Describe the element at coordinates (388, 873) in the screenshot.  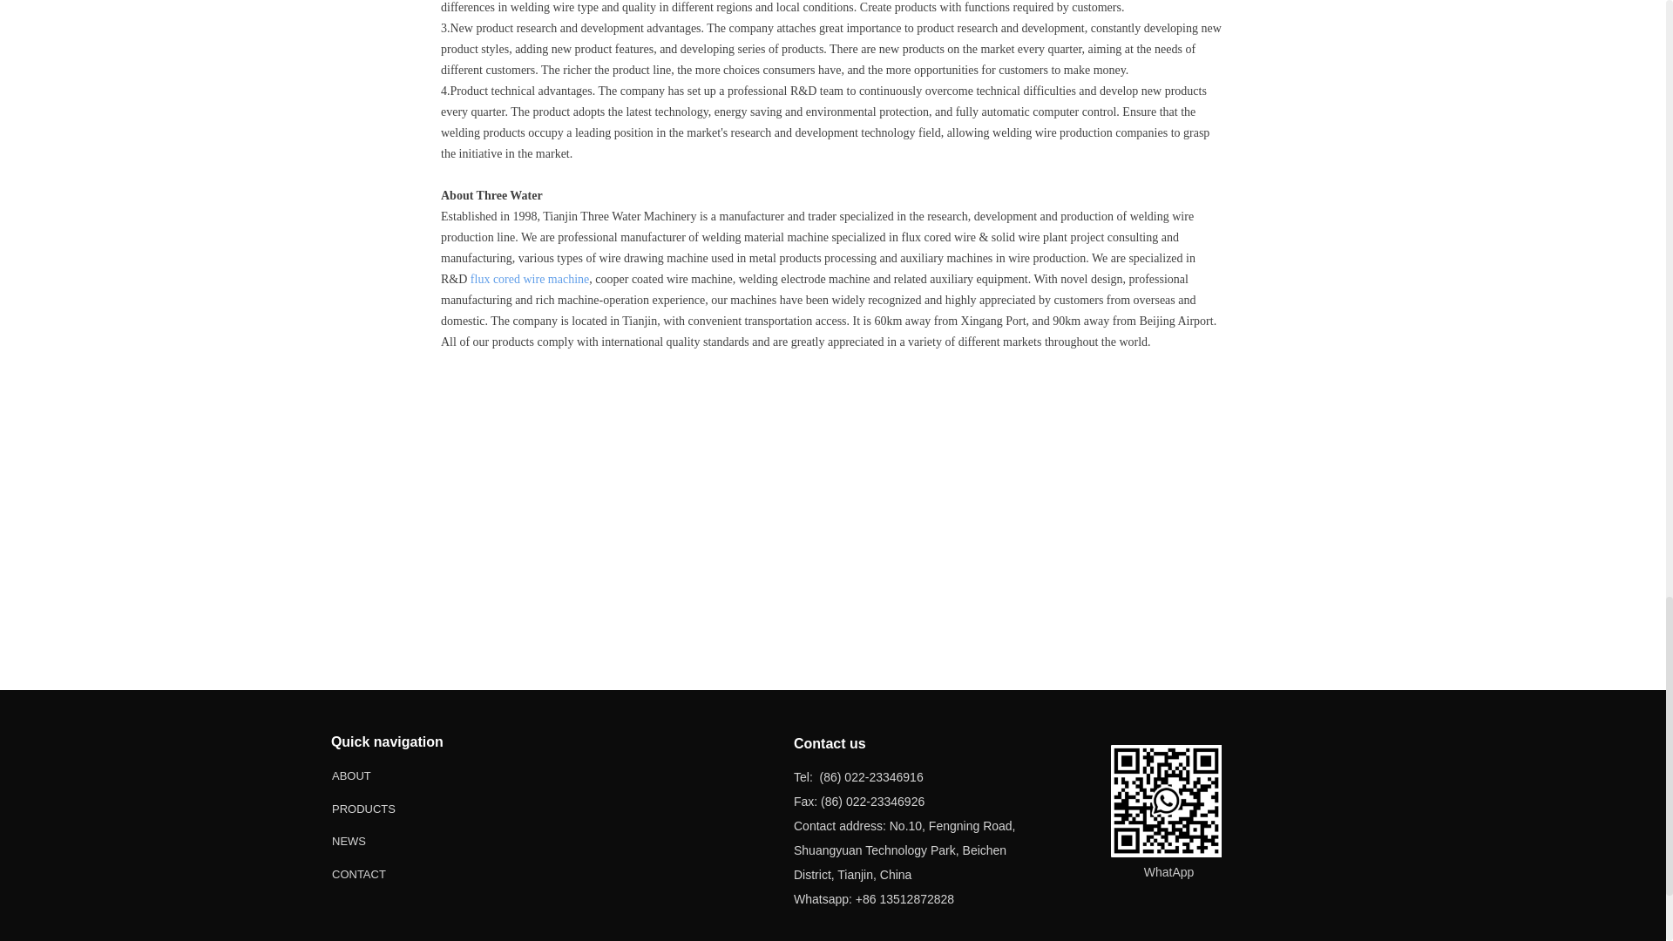
I see `CONTACT` at that location.